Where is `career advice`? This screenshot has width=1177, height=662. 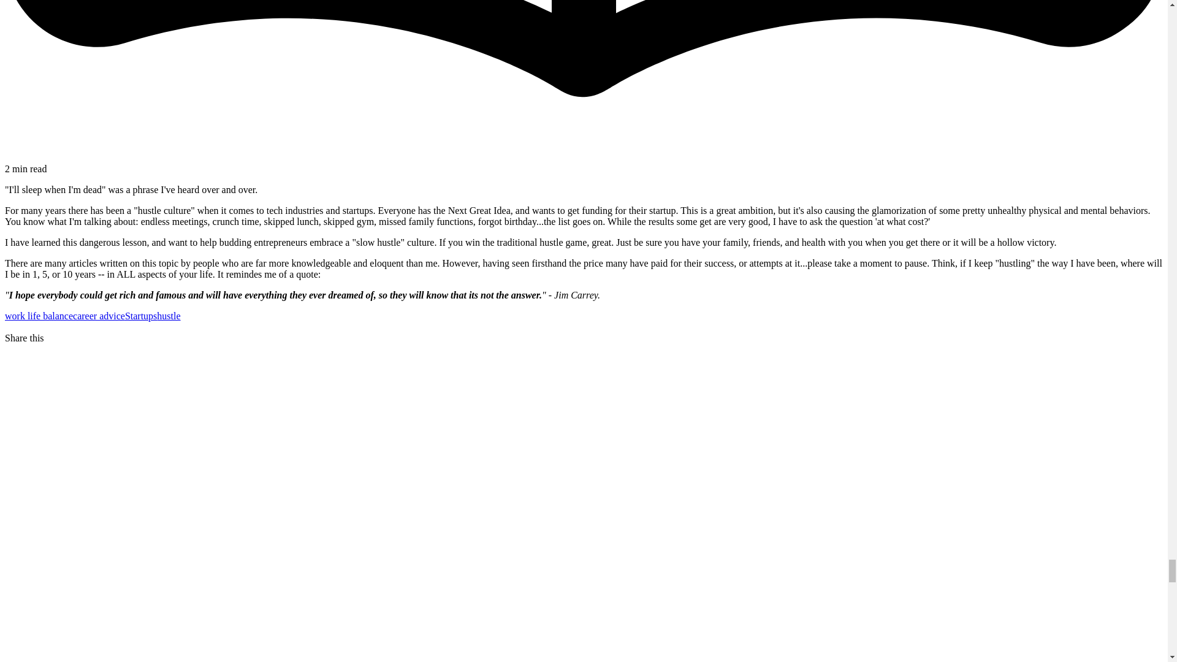 career advice is located at coordinates (99, 315).